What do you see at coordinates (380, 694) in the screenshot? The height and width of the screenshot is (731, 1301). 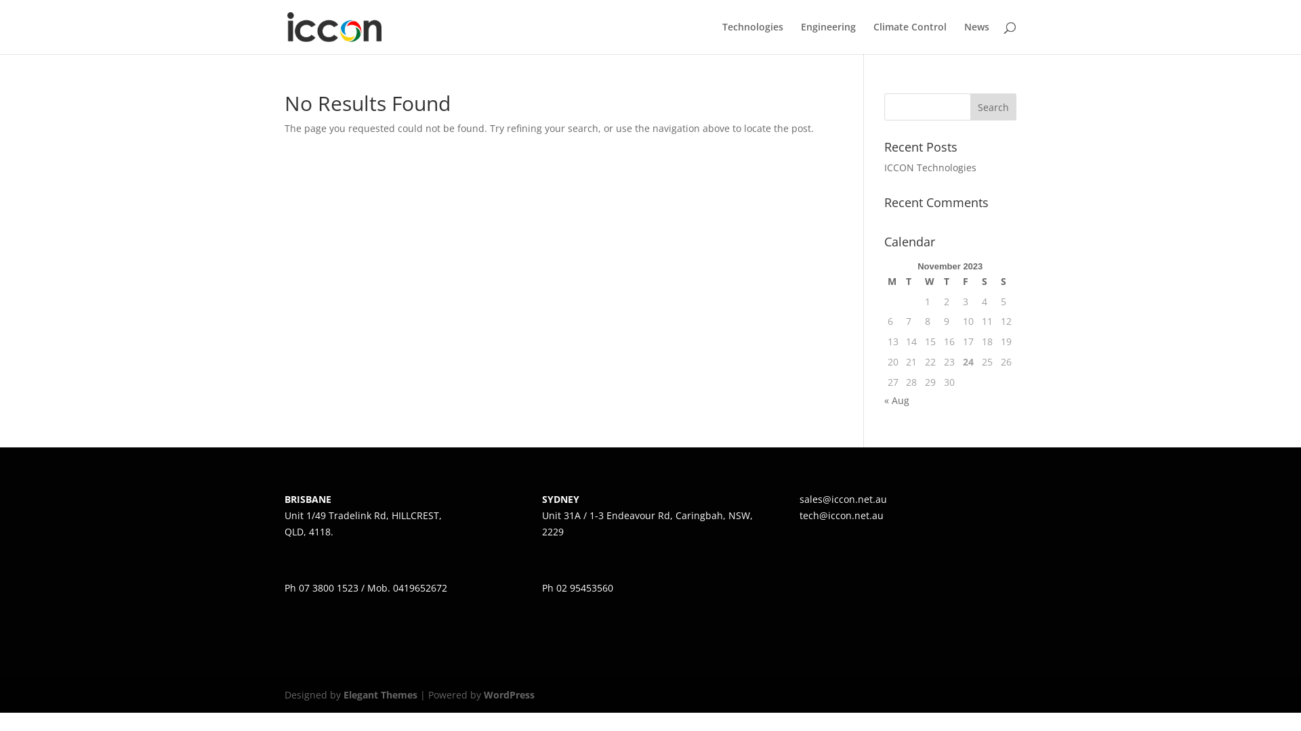 I see `Elegant Themes` at bounding box center [380, 694].